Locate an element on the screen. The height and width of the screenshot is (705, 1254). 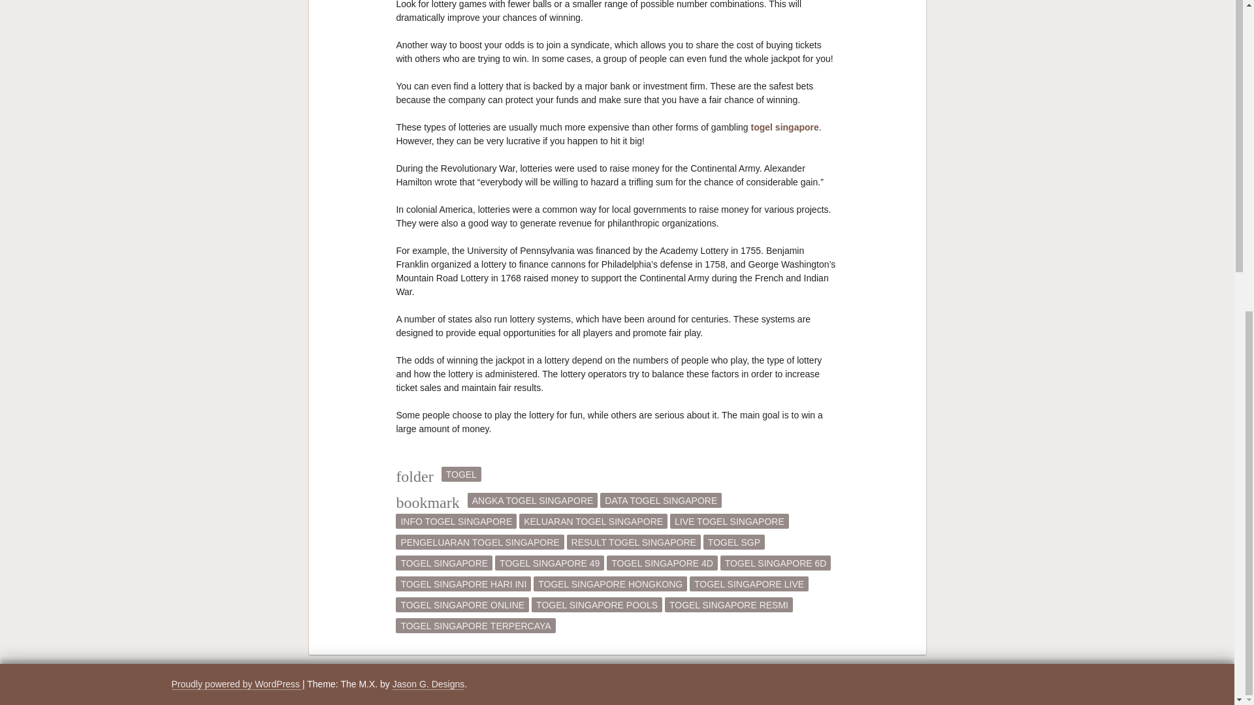
PENGELUARAN TOGEL SINGAPORE is located at coordinates (479, 542).